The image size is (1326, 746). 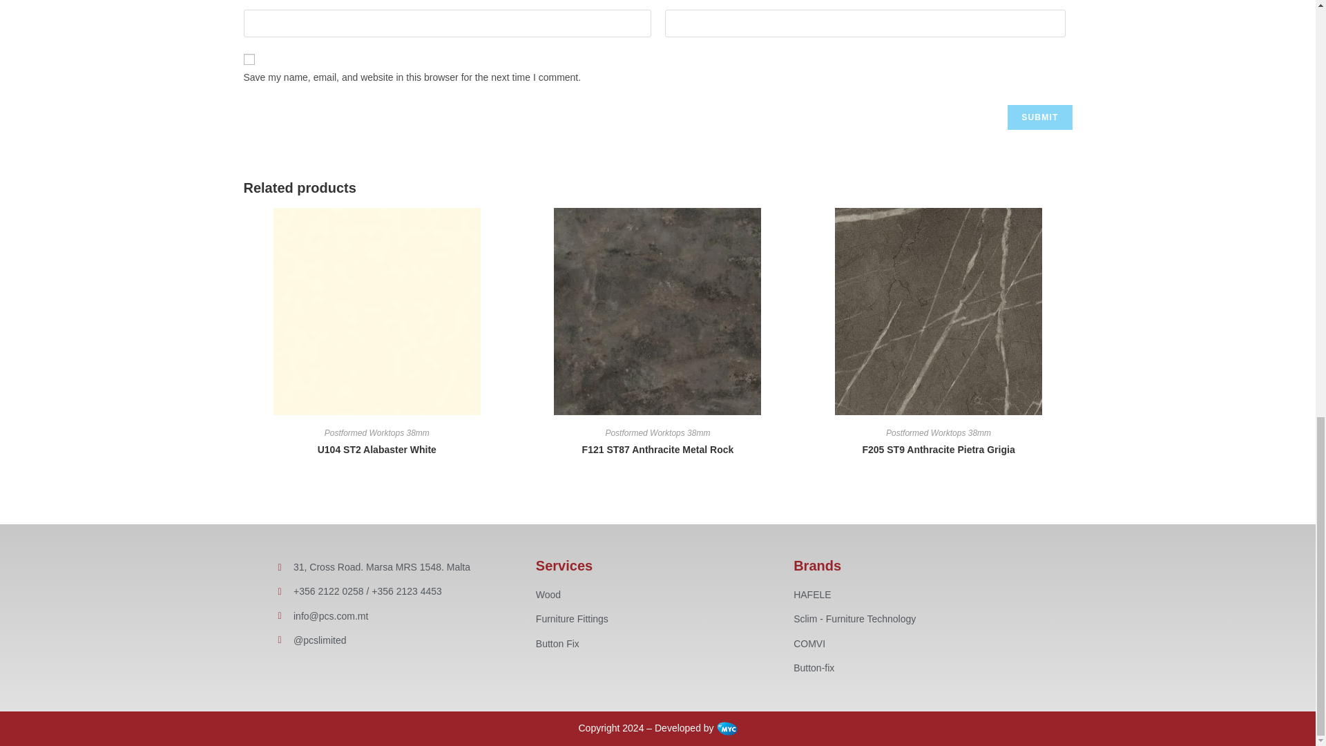 I want to click on Wood, so click(x=657, y=594).